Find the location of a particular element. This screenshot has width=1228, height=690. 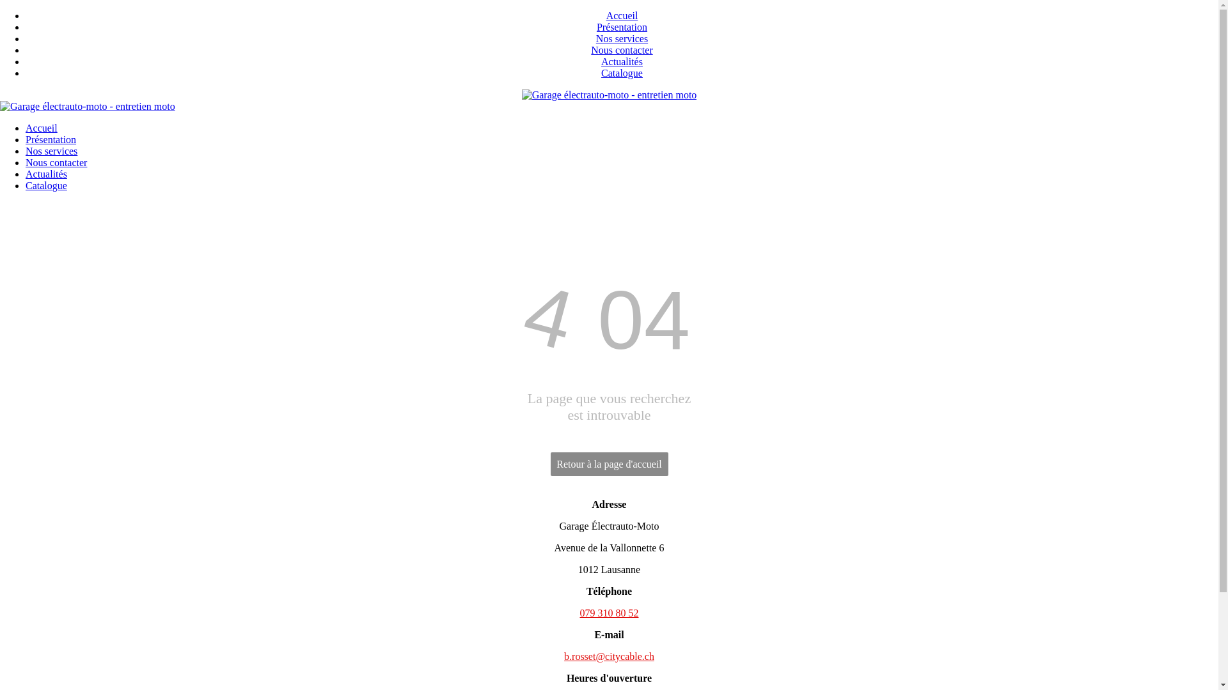

079 310 80 52 is located at coordinates (609, 613).